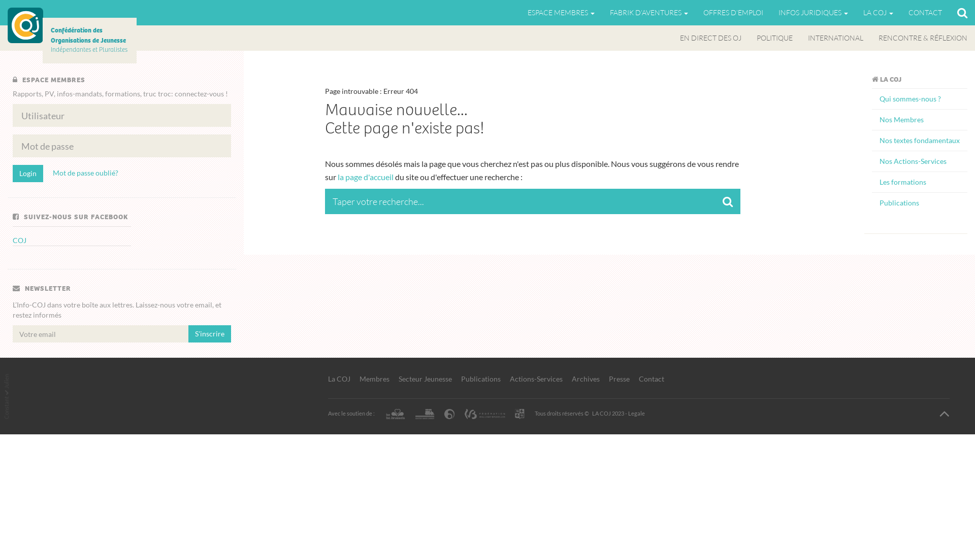 The image size is (975, 548). What do you see at coordinates (920, 140) in the screenshot?
I see `Nos textes fondamentaux` at bounding box center [920, 140].